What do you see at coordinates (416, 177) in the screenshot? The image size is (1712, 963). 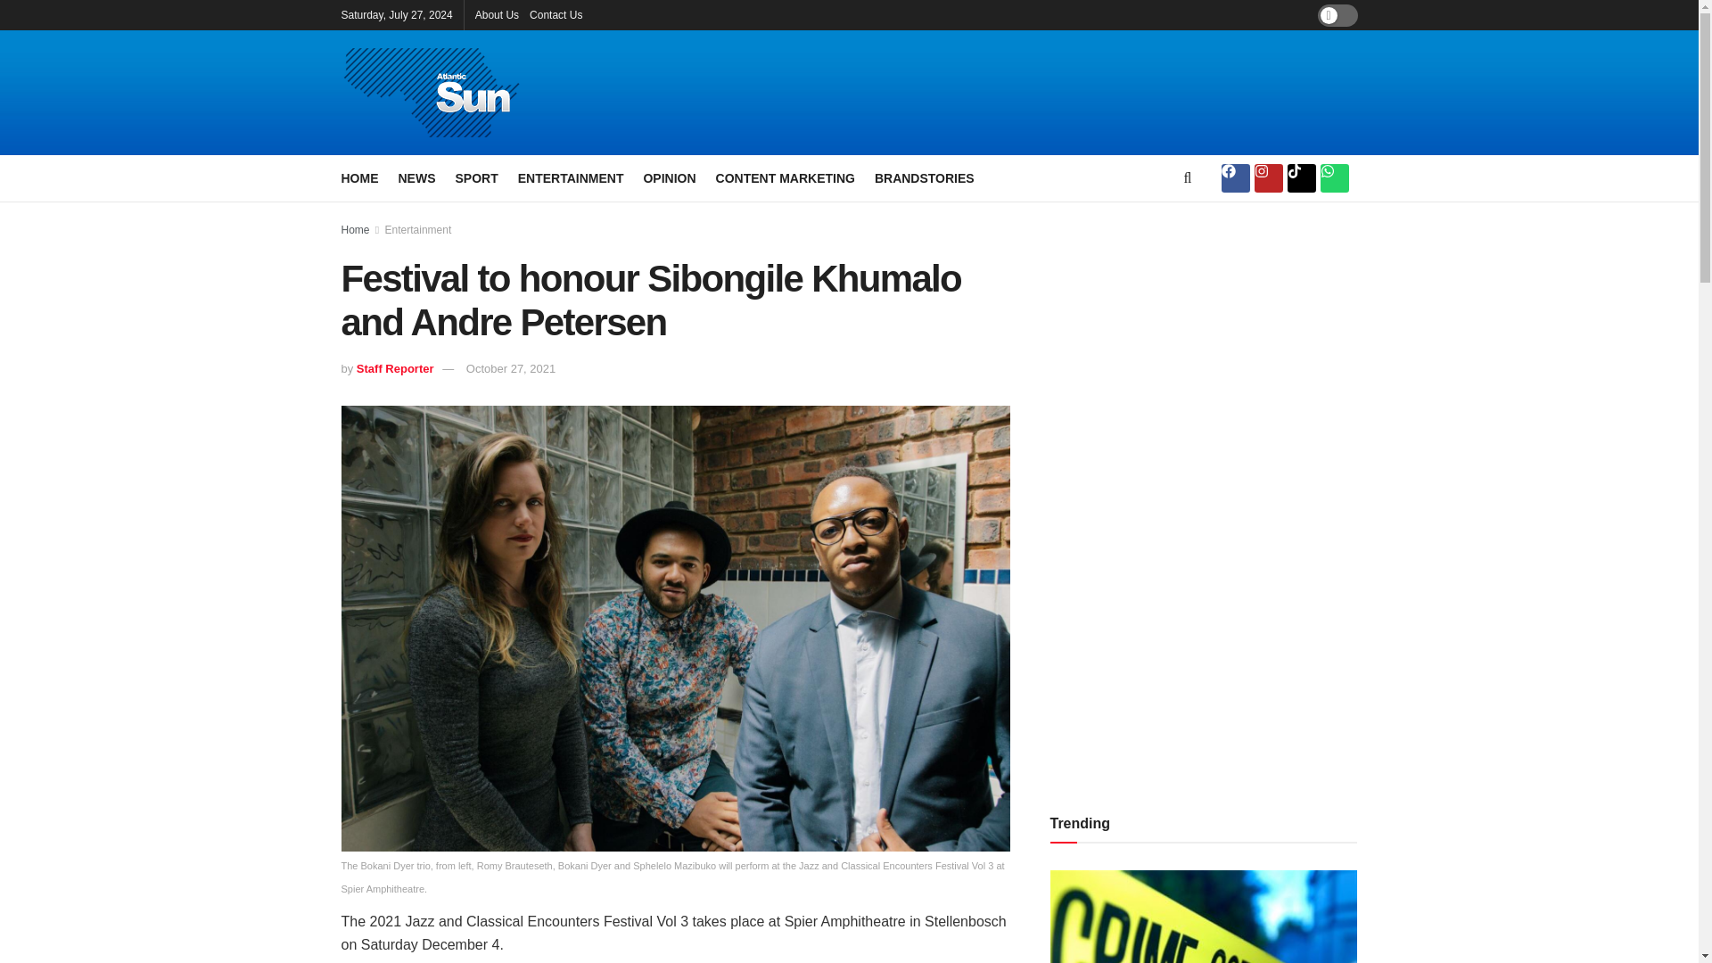 I see `NEWS` at bounding box center [416, 177].